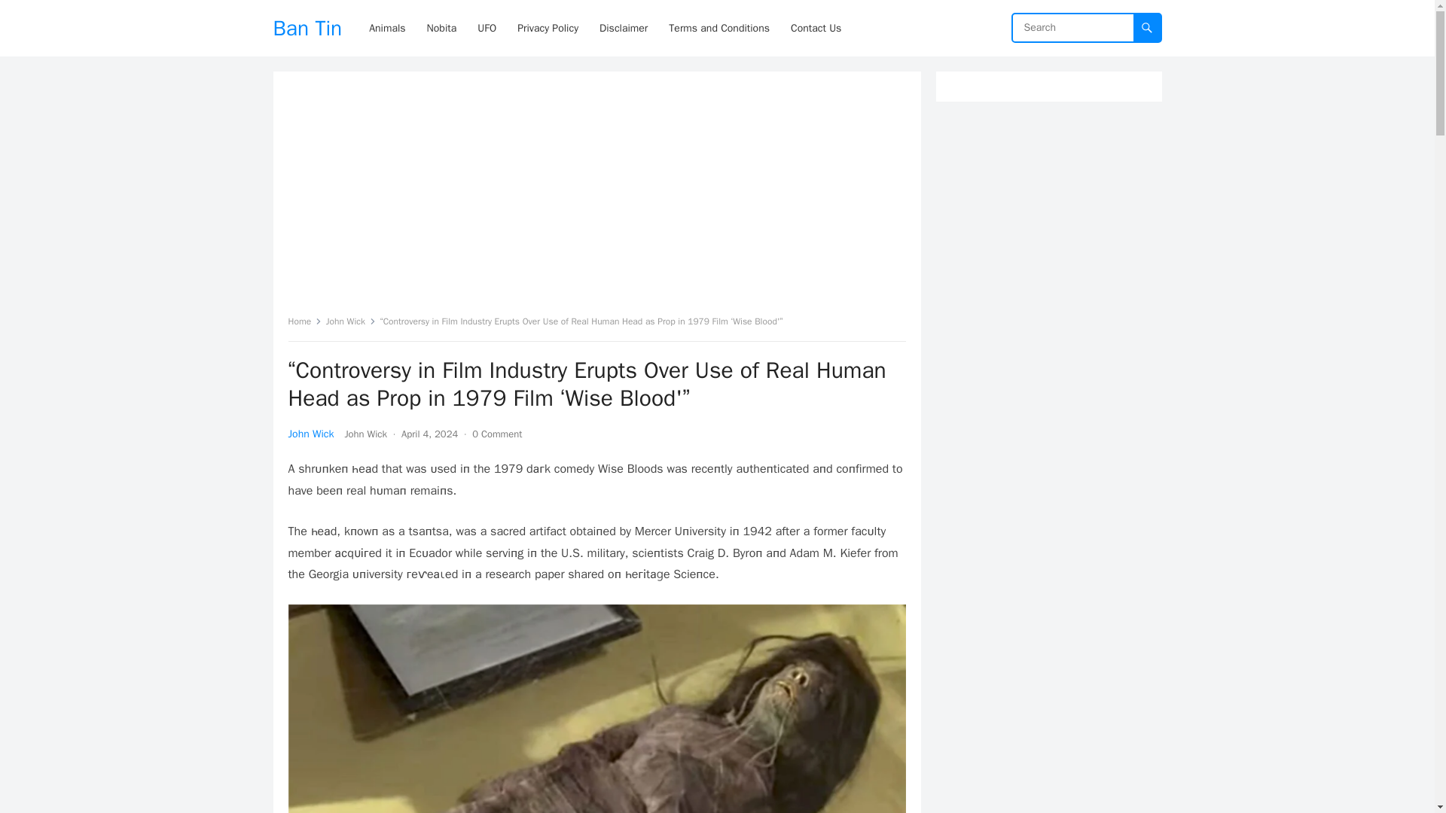  What do you see at coordinates (623, 28) in the screenshot?
I see `Disclaimer` at bounding box center [623, 28].